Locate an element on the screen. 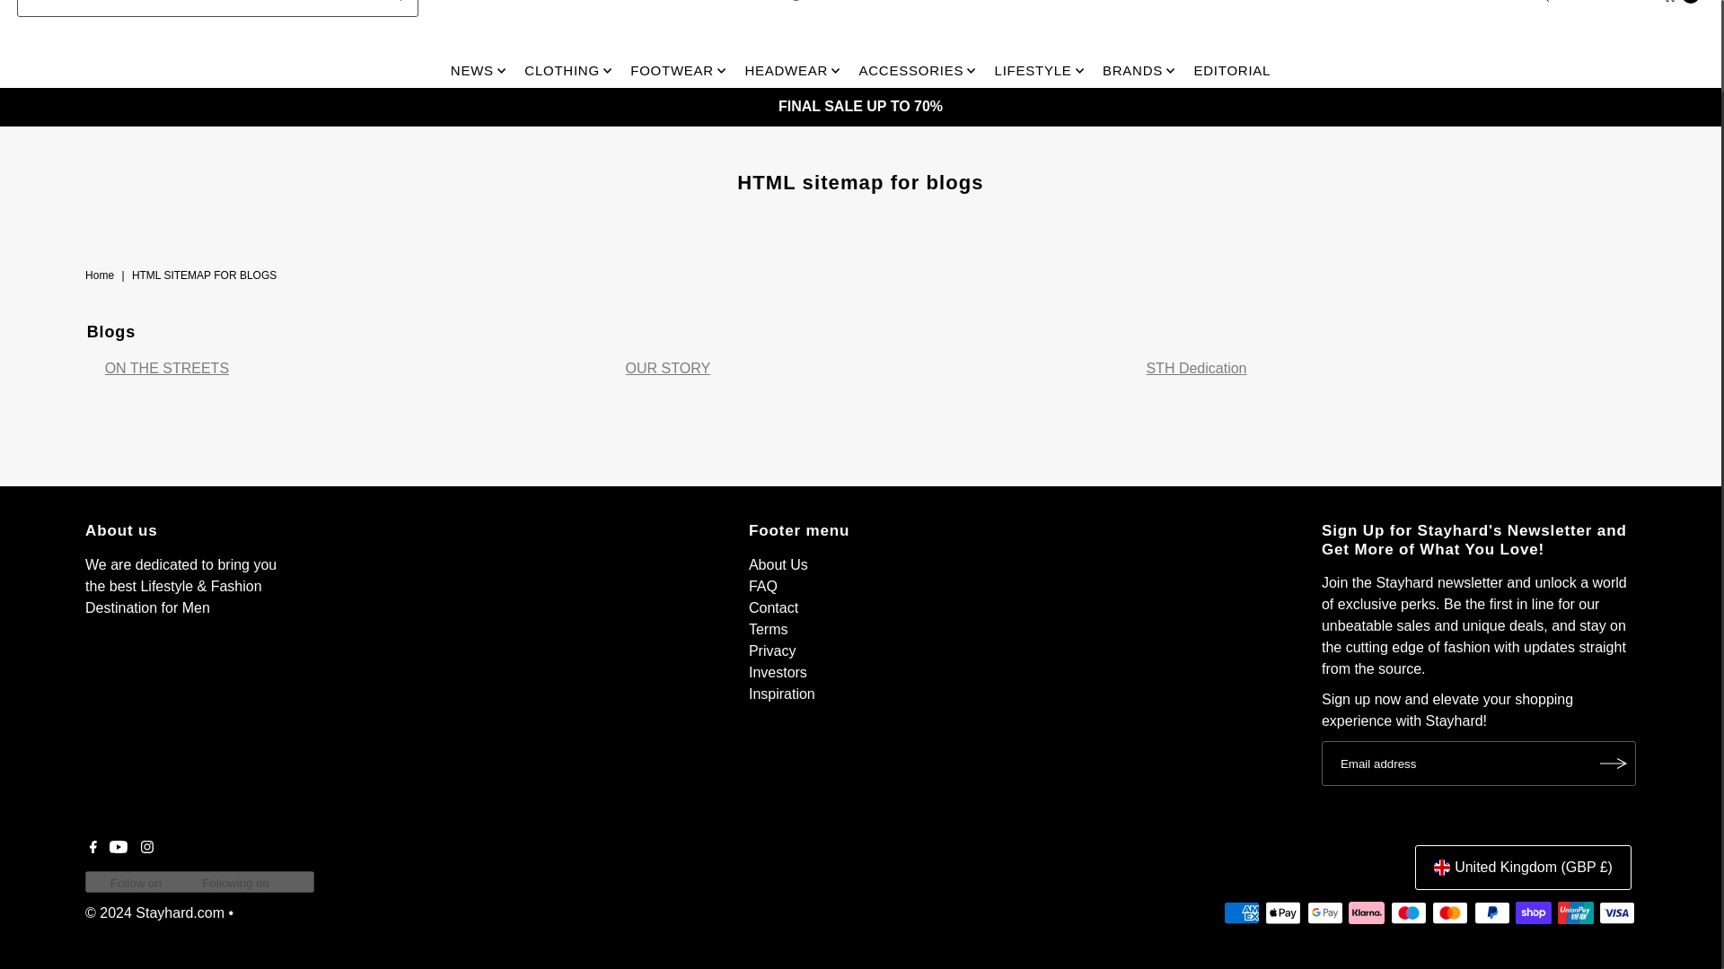 The width and height of the screenshot is (1724, 969). Home is located at coordinates (101, 275).